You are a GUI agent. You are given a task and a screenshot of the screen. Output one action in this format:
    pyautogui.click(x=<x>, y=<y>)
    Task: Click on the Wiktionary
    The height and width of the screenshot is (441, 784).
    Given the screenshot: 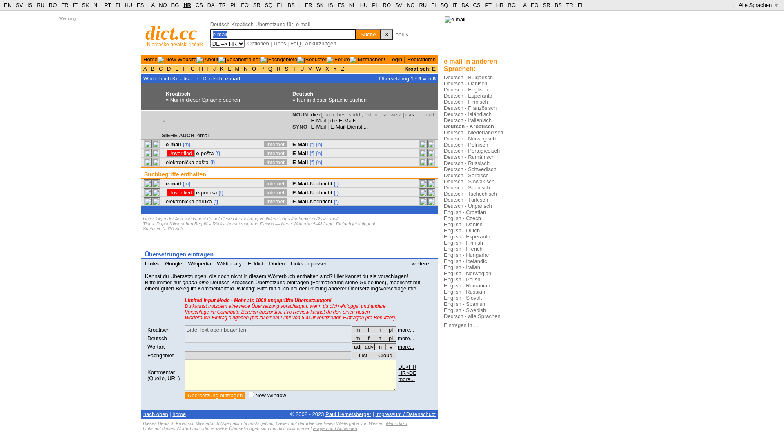 What is the action you would take?
    pyautogui.click(x=229, y=264)
    